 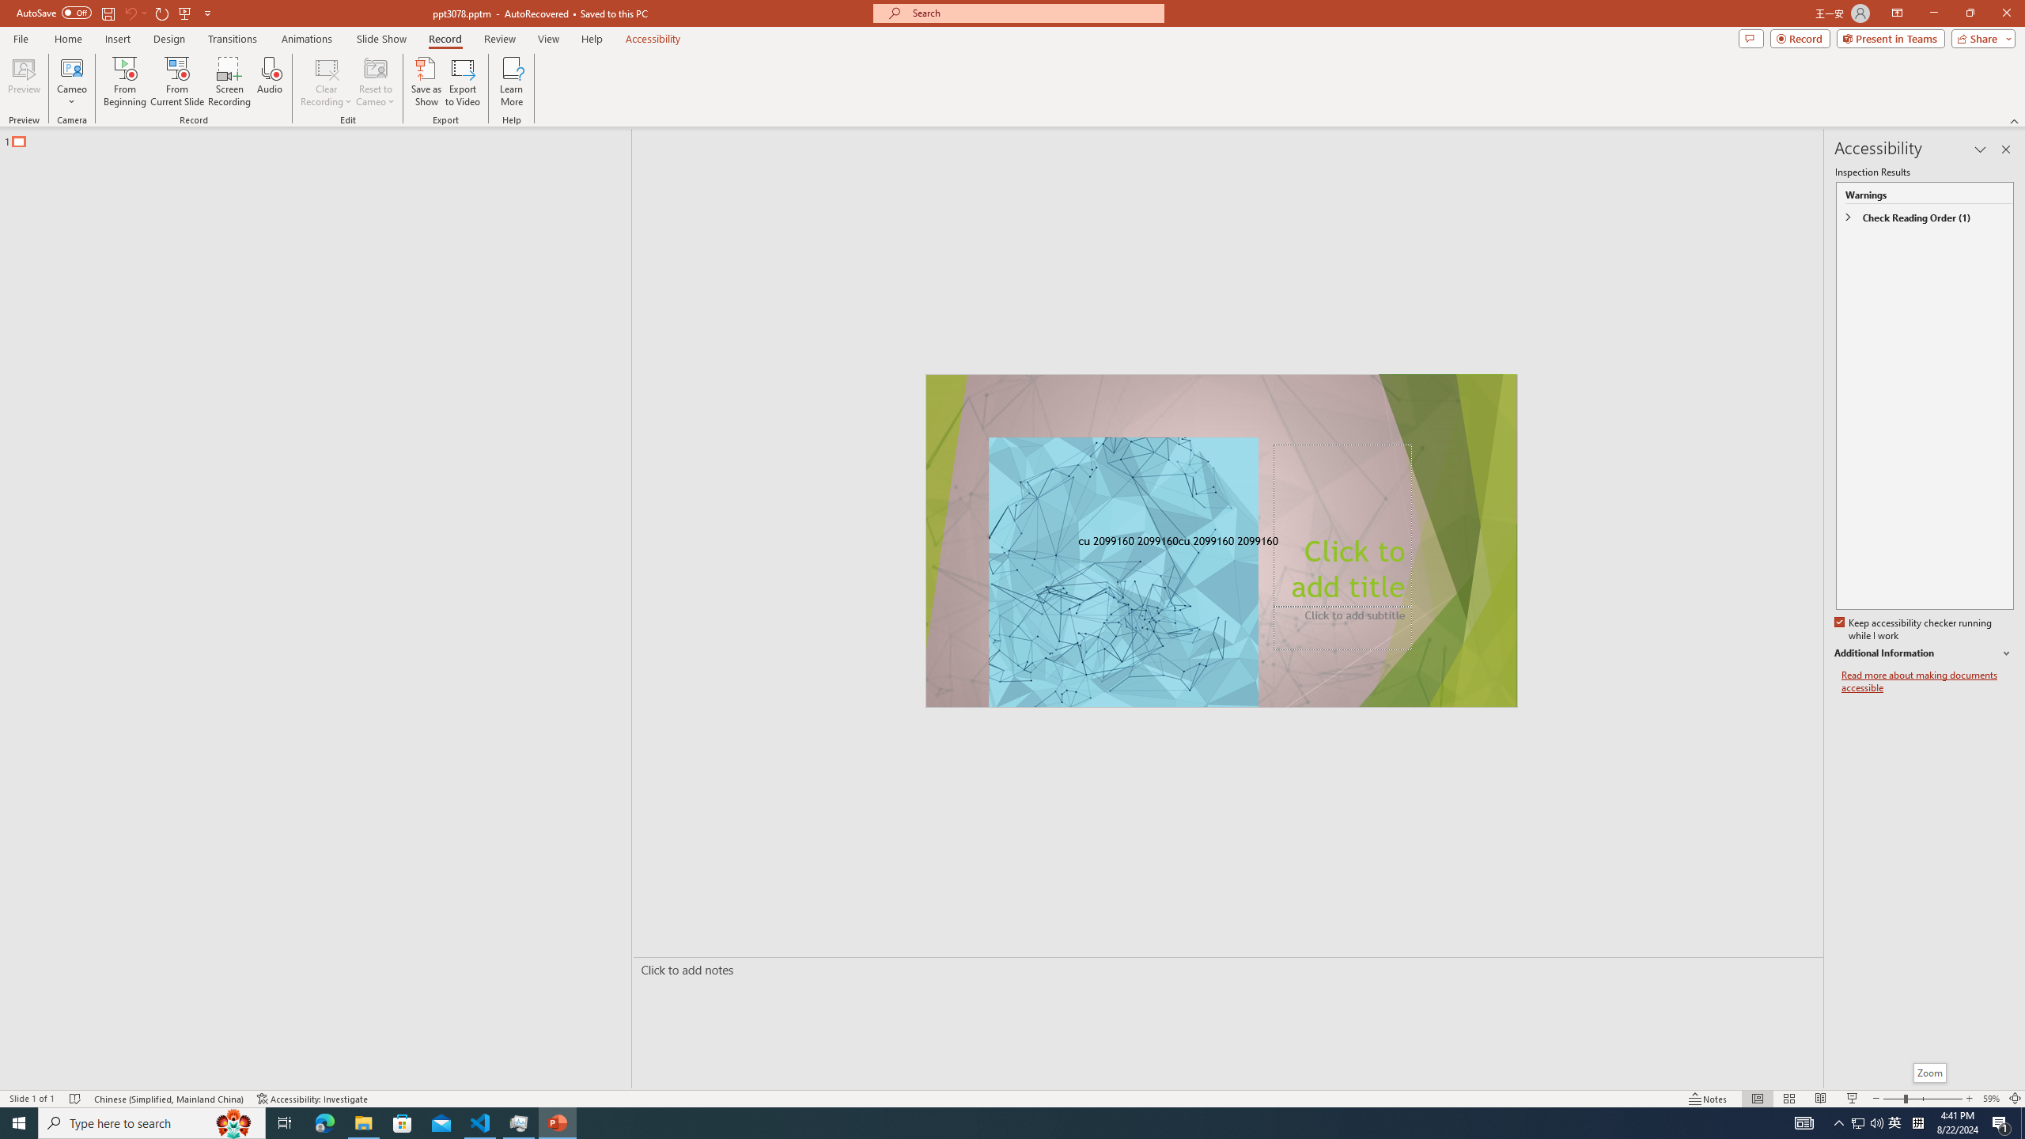 I want to click on 2403.02502v1.pdf, so click(x=1864, y=143).